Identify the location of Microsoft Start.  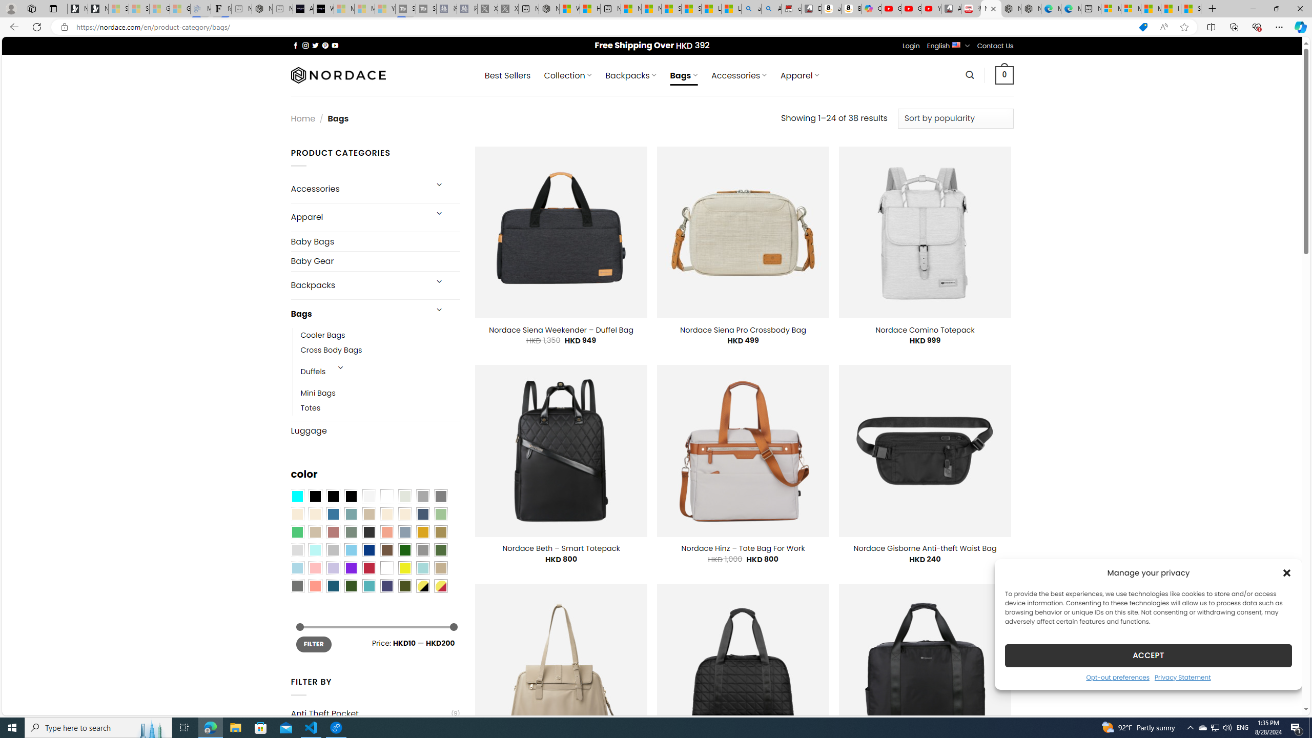
(1150, 9).